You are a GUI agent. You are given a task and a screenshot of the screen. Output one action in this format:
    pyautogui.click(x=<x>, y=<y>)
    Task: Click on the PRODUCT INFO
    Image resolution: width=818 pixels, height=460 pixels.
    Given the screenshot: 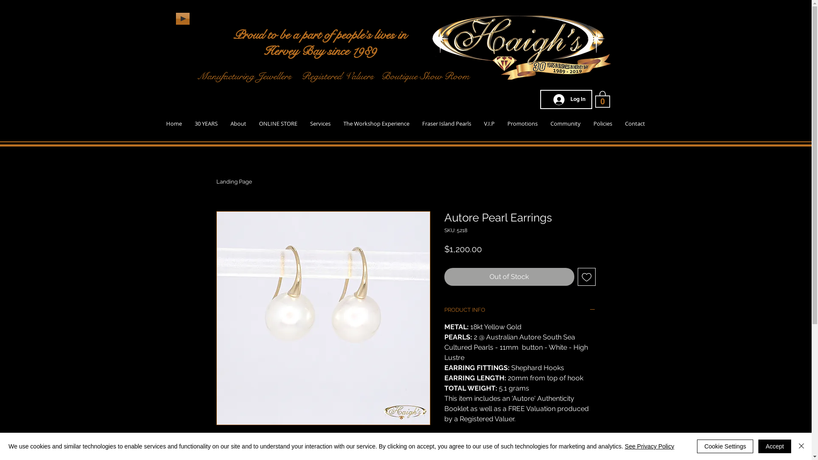 What is the action you would take?
    pyautogui.click(x=520, y=310)
    